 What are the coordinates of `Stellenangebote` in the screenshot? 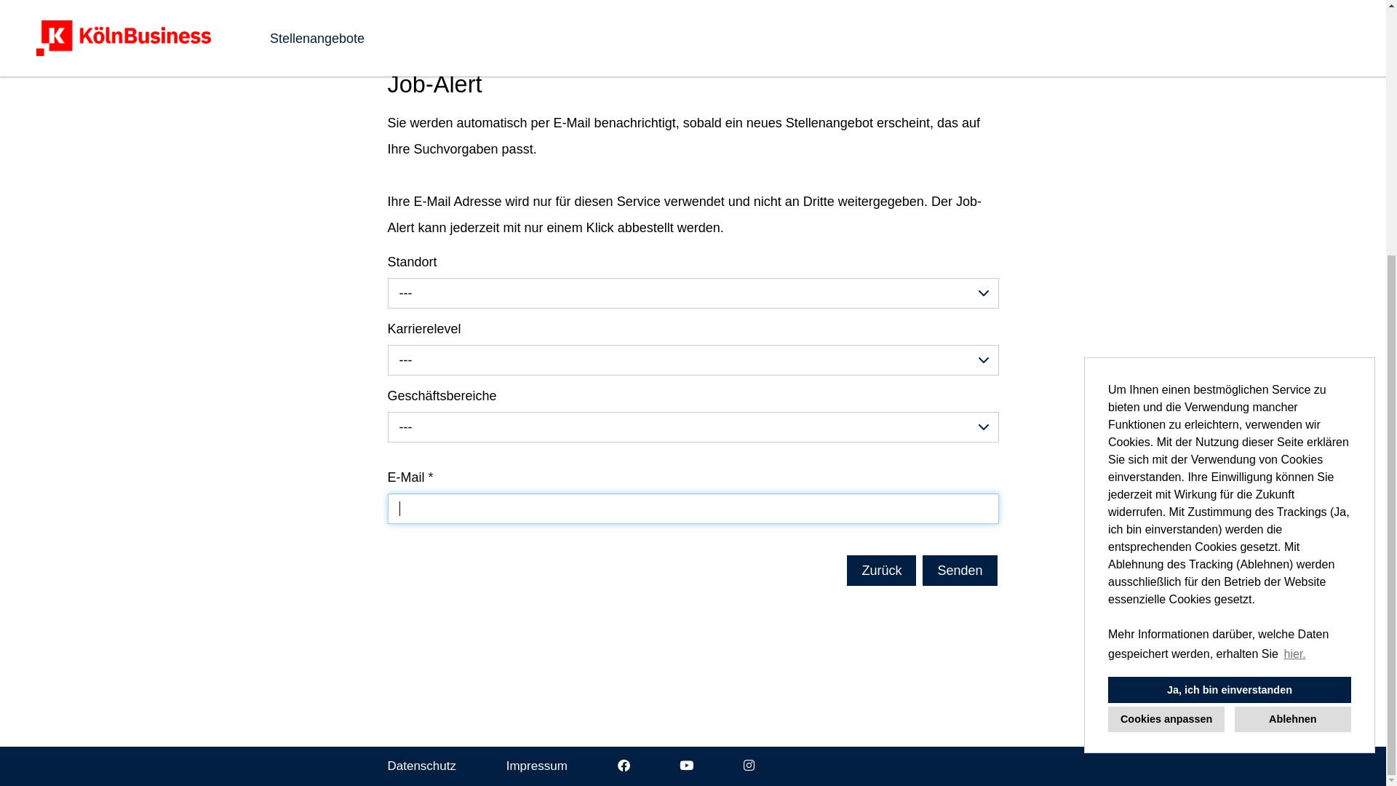 It's located at (317, 408).